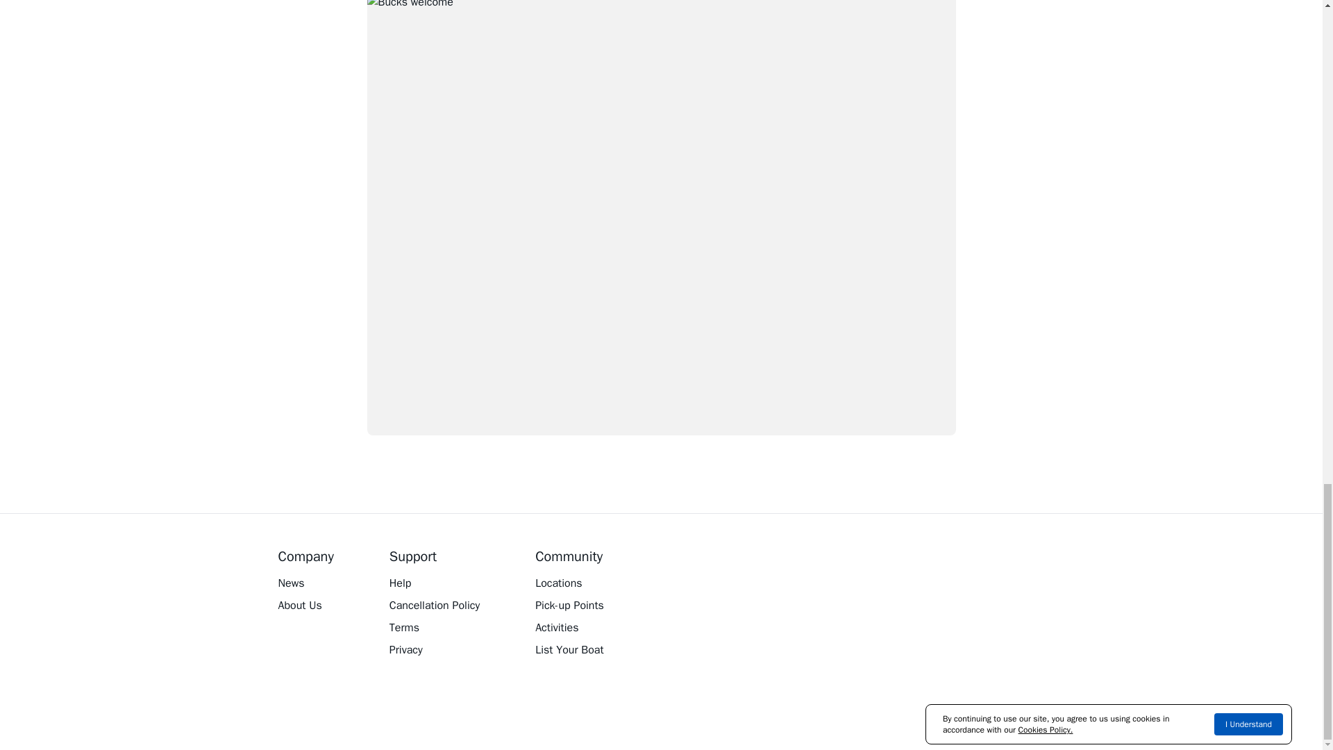 The height and width of the screenshot is (750, 1333). What do you see at coordinates (435, 650) in the screenshot?
I see `Privacy` at bounding box center [435, 650].